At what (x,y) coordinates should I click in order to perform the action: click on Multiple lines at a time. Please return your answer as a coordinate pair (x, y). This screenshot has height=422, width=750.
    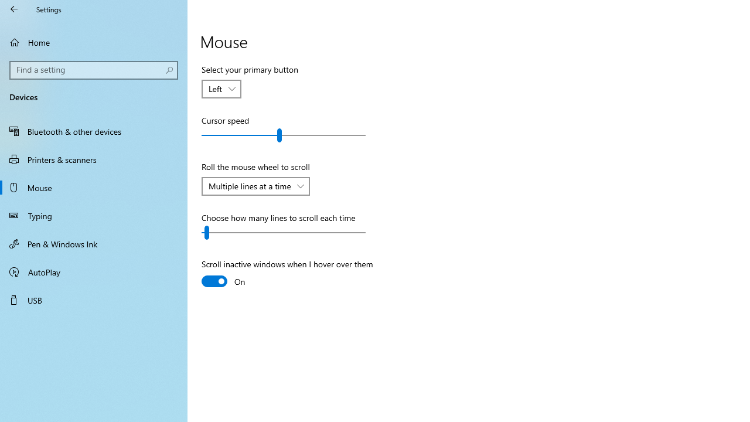
    Looking at the image, I should click on (250, 186).